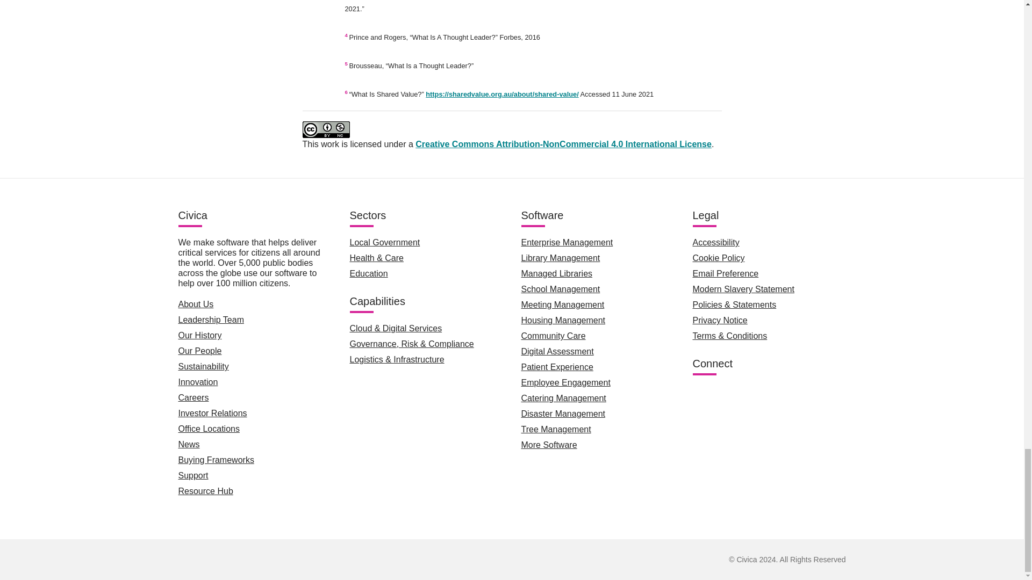  I want to click on Careers, so click(193, 397).